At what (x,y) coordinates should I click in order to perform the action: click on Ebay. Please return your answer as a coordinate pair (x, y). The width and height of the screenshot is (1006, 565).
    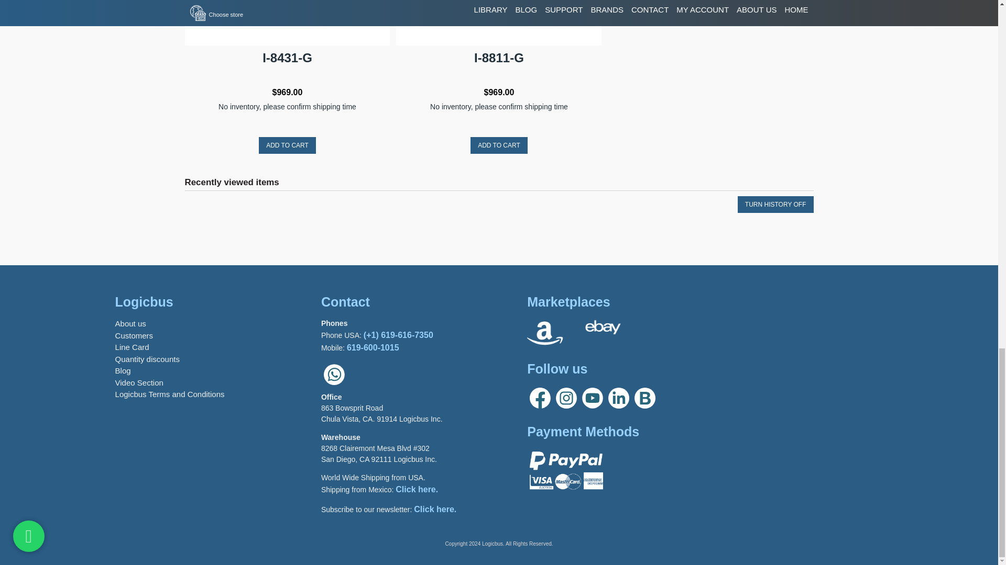
    Looking at the image, I should click on (603, 335).